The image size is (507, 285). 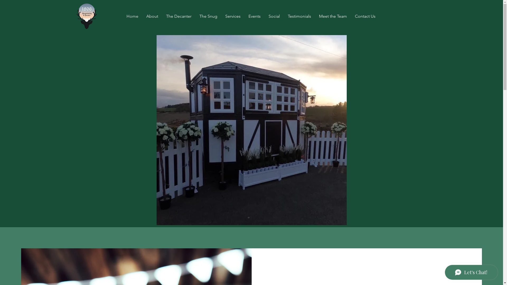 What do you see at coordinates (208, 16) in the screenshot?
I see `The Snug` at bounding box center [208, 16].